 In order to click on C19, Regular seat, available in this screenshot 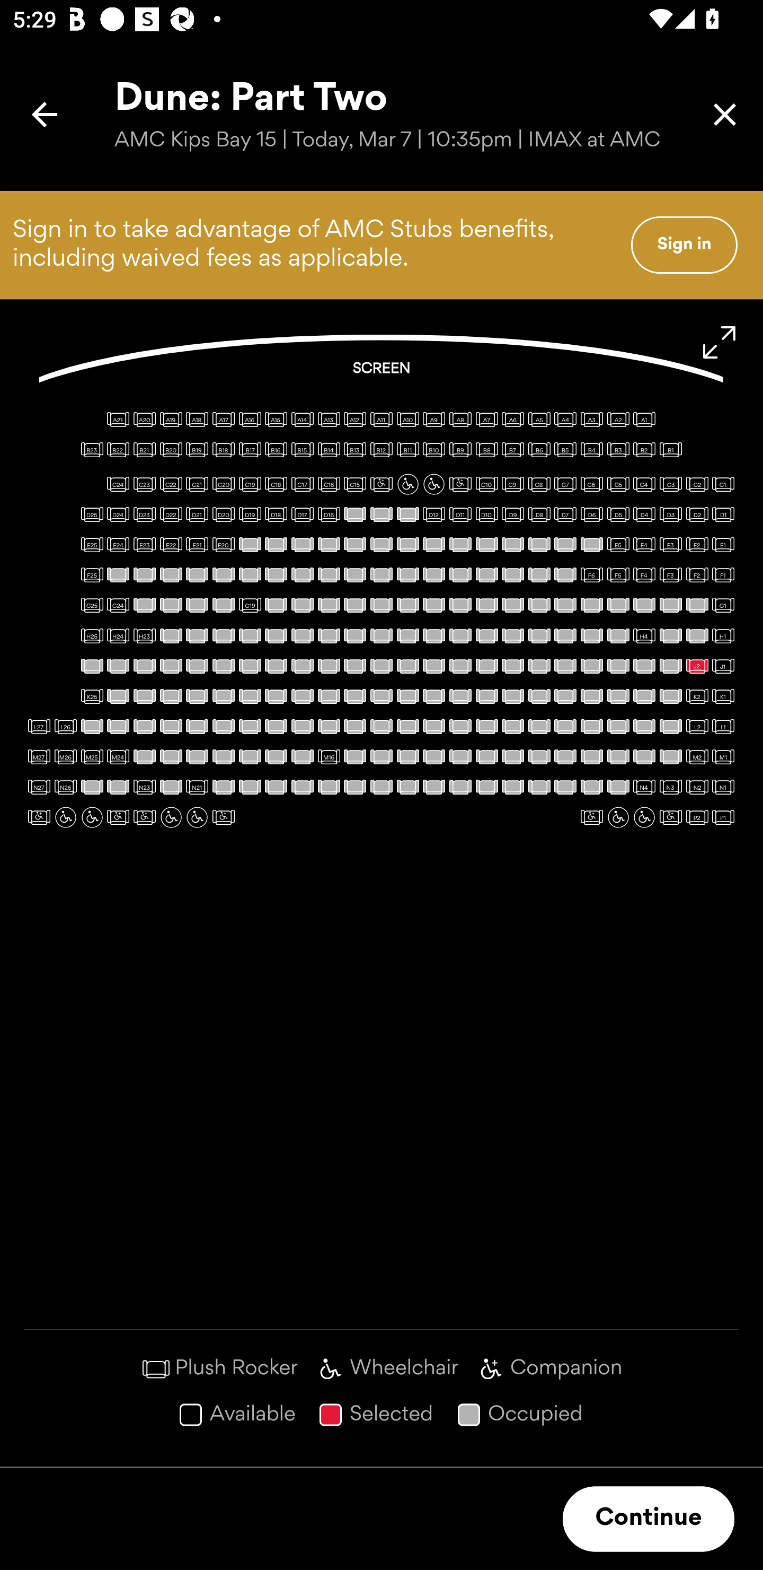, I will do `click(250, 484)`.